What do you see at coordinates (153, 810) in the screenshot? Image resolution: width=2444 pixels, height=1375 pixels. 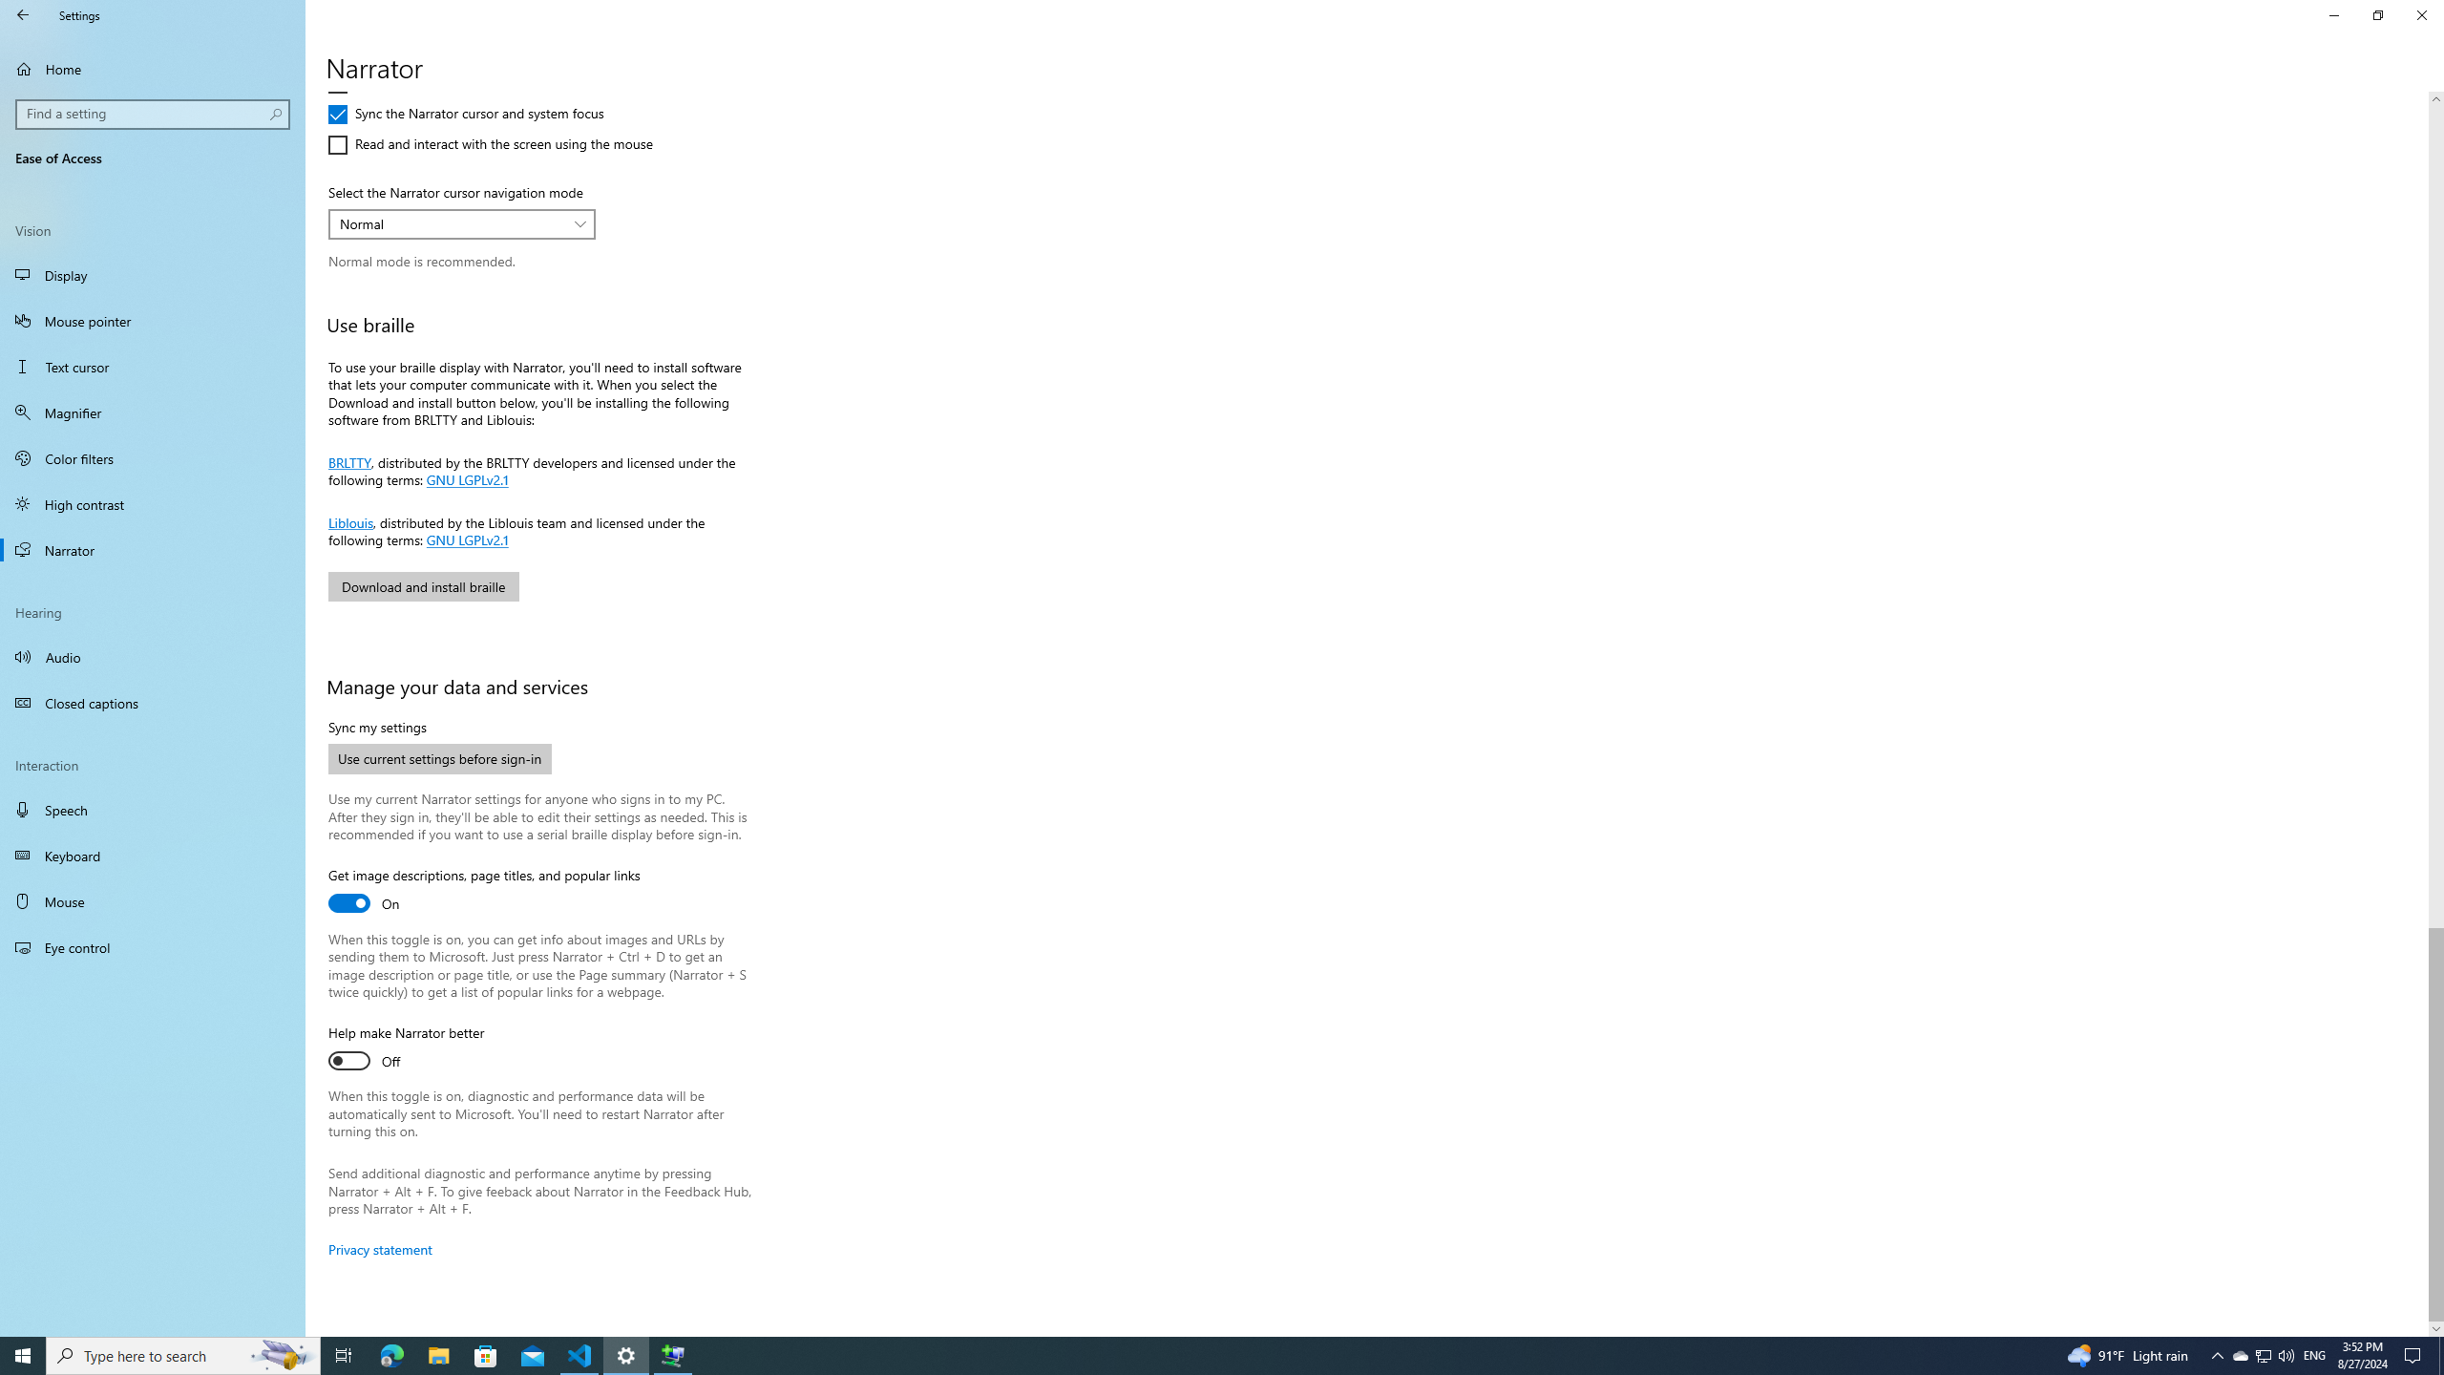 I see `Speech` at bounding box center [153, 810].